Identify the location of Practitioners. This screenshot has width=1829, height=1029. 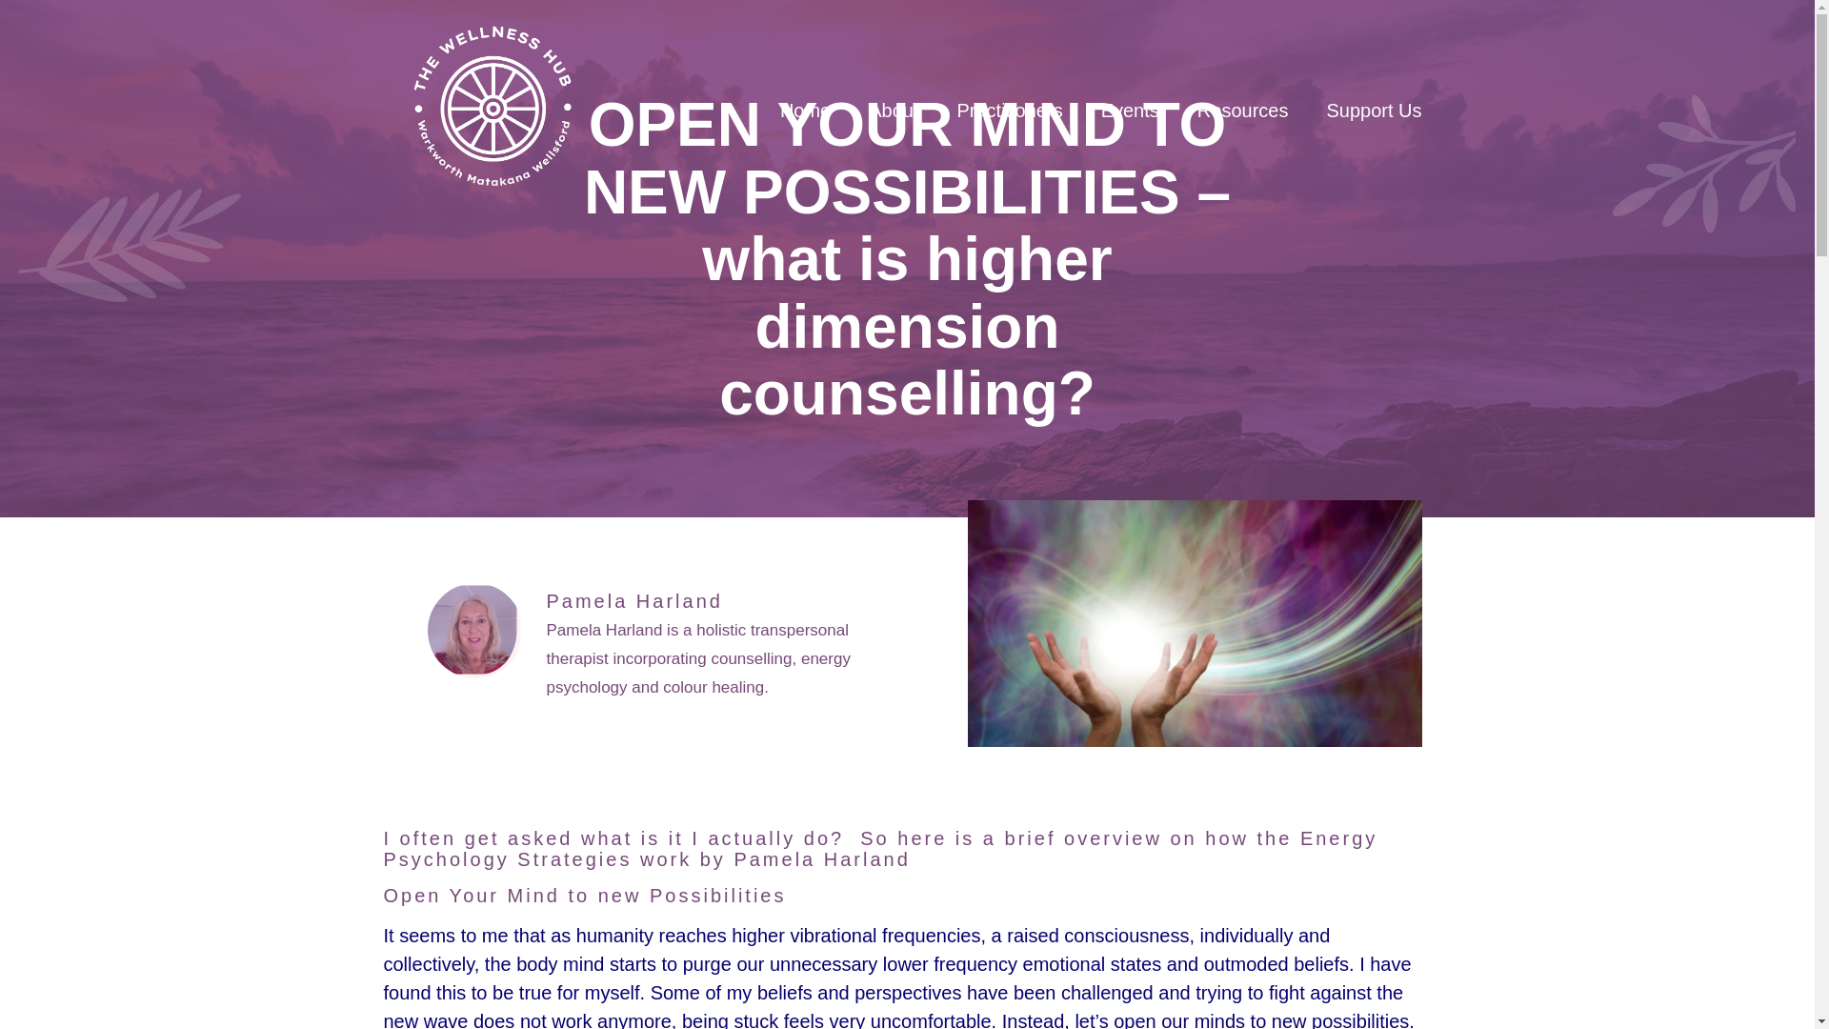
(1008, 111).